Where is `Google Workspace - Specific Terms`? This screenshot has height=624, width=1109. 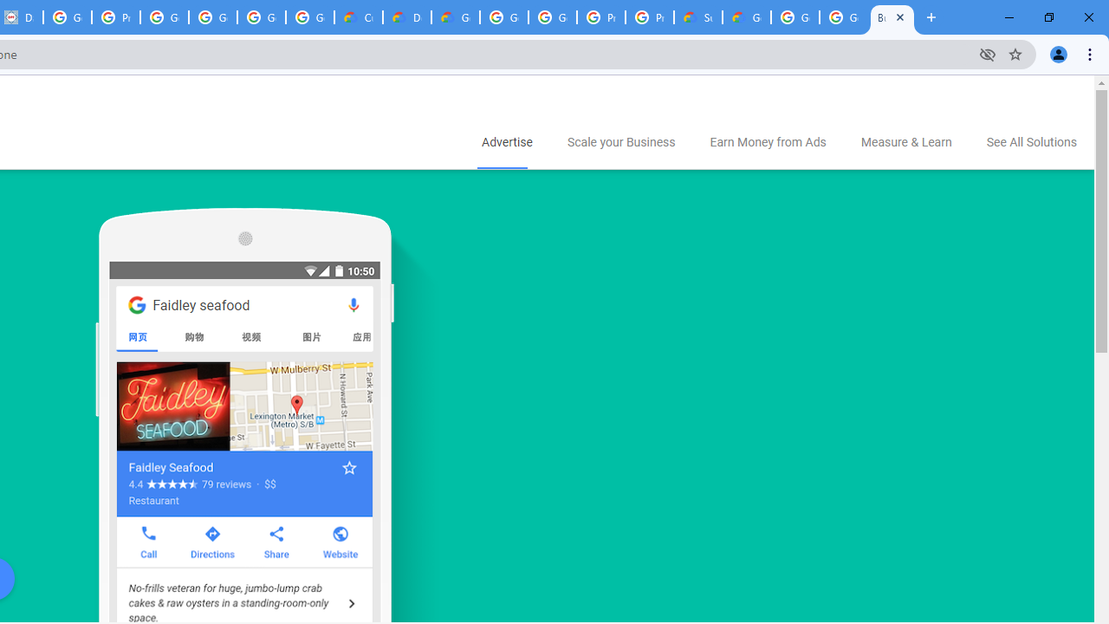 Google Workspace - Specific Terms is located at coordinates (262, 17).